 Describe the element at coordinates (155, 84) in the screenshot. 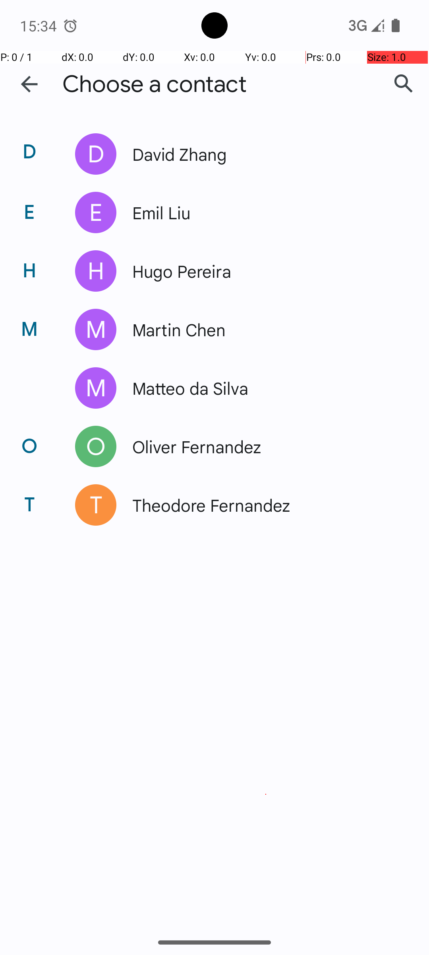

I see `Choose a contact` at that location.